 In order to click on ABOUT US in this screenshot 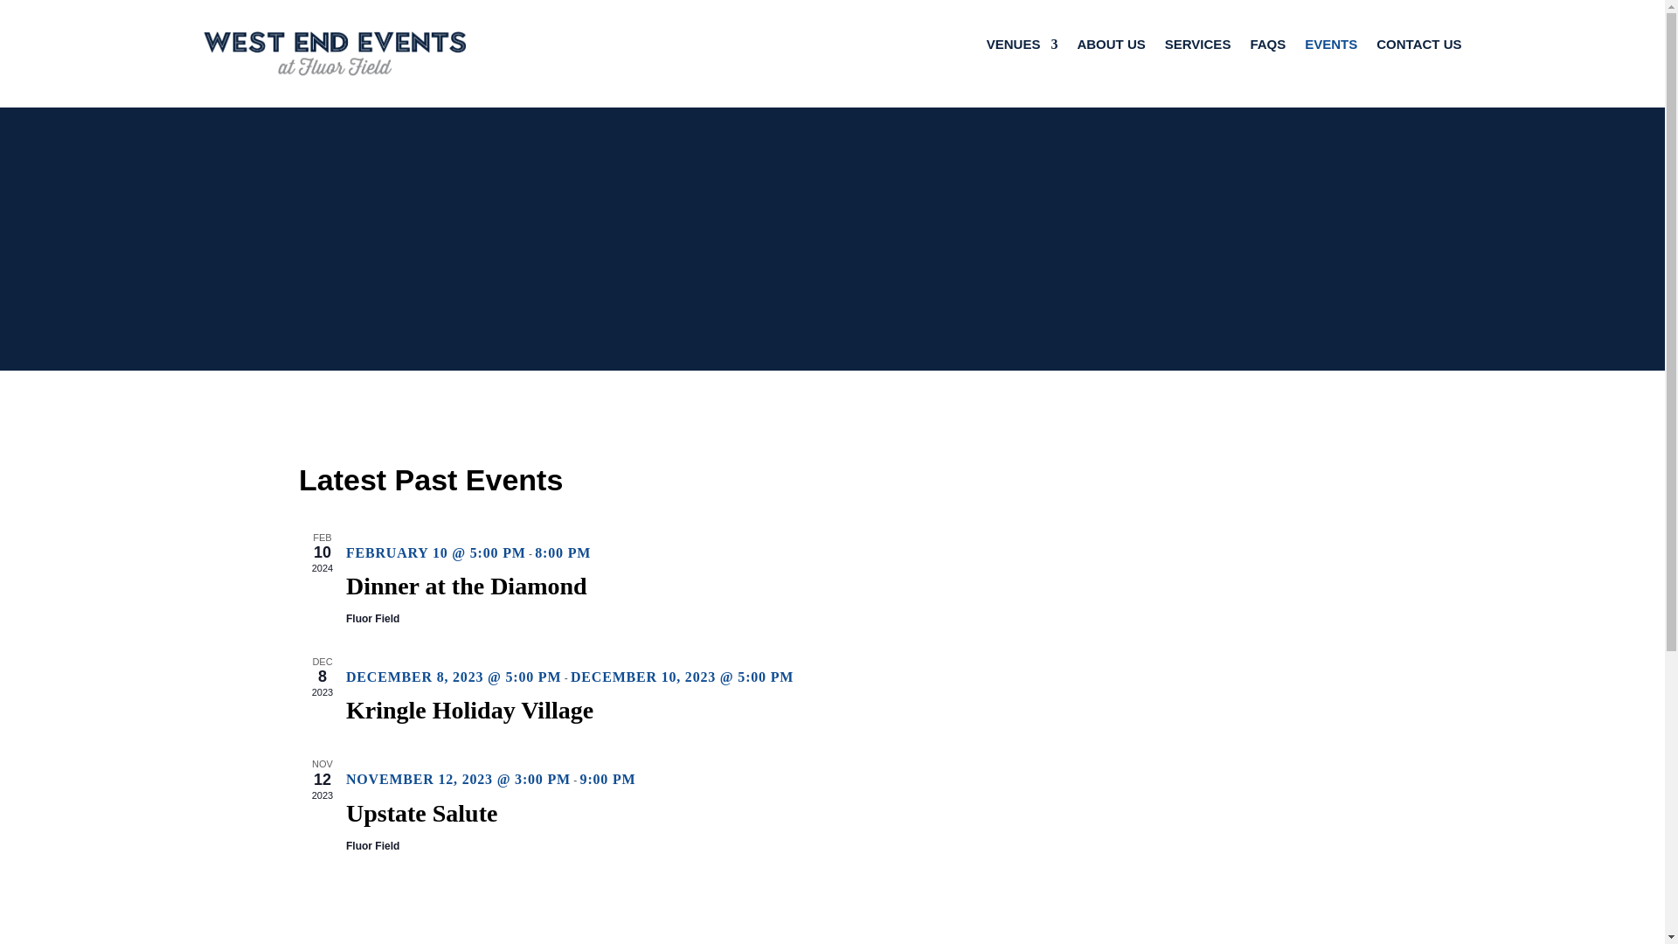, I will do `click(1110, 47)`.